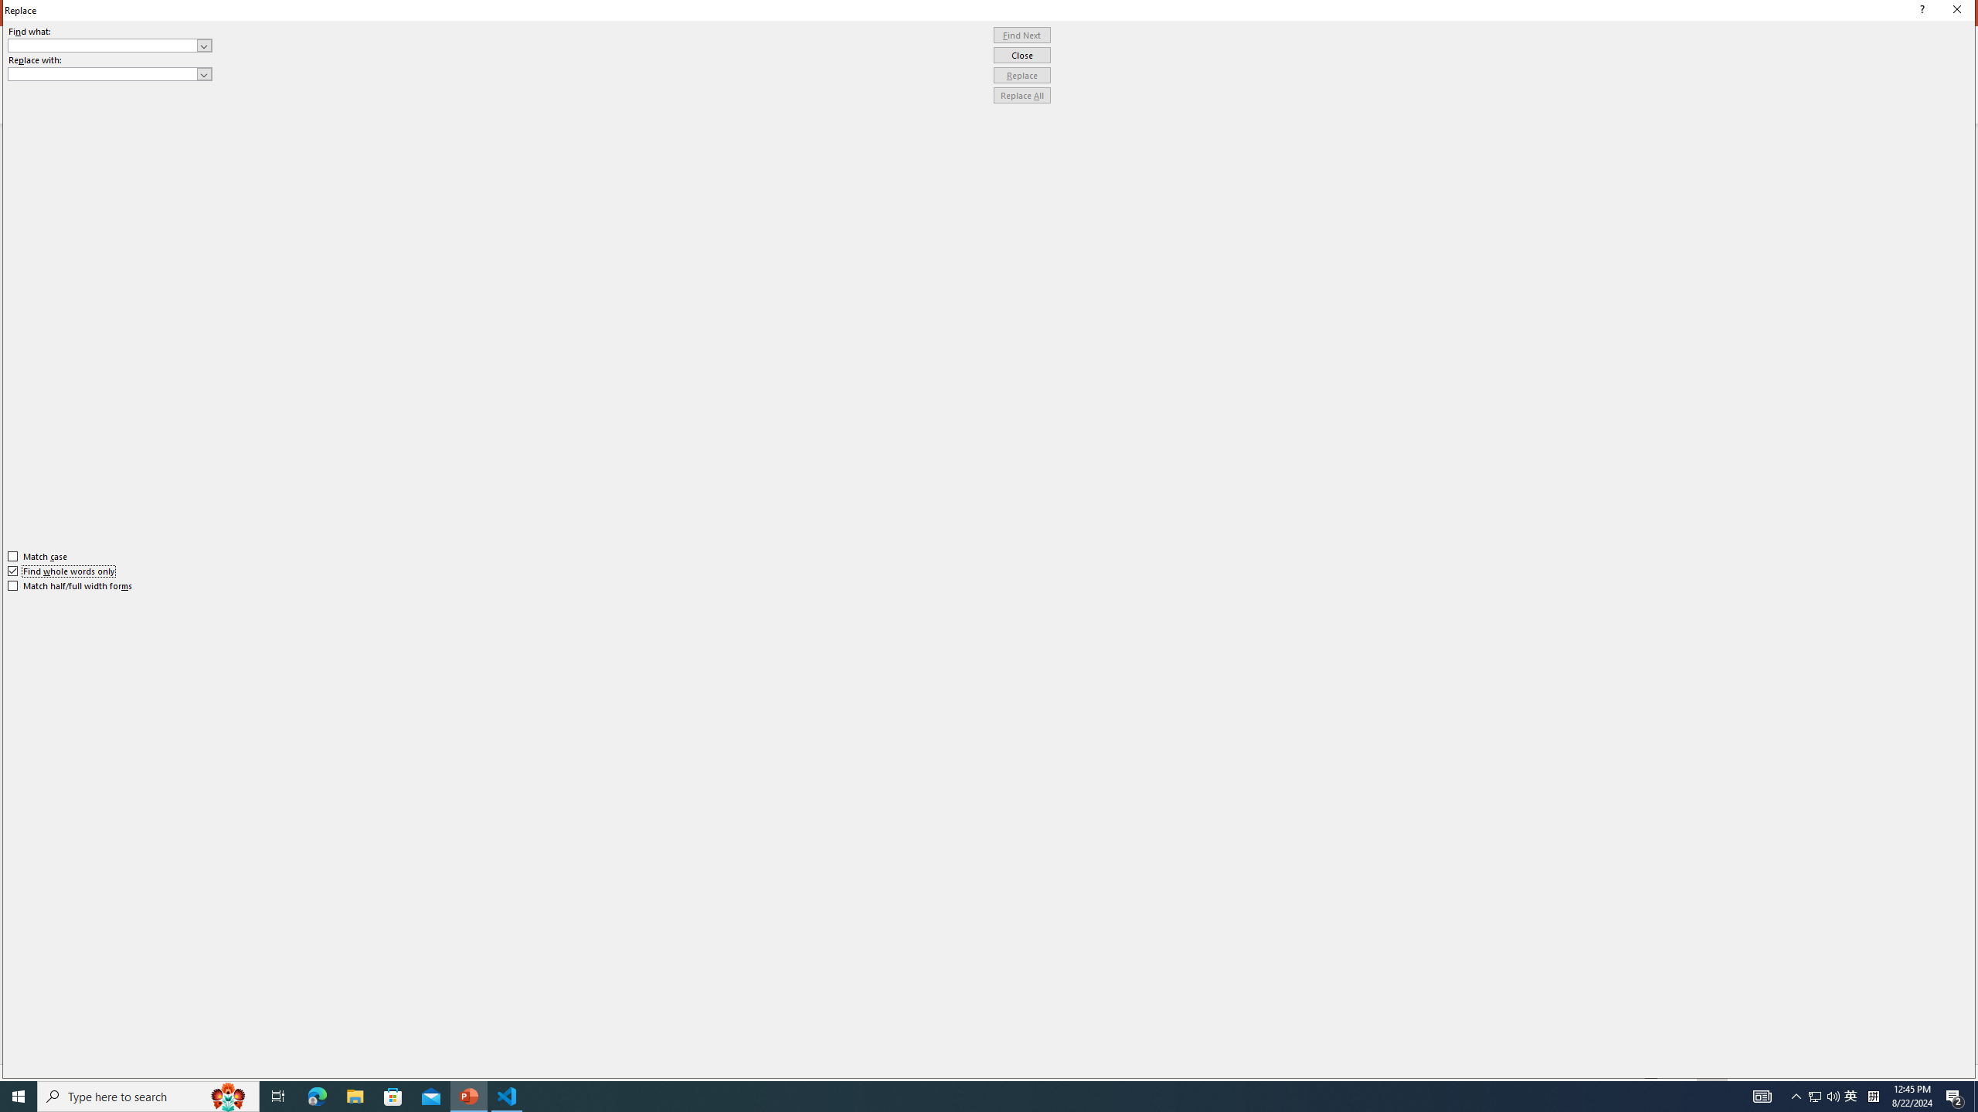 This screenshot has height=1112, width=1978. What do you see at coordinates (1022, 96) in the screenshot?
I see `Replace All` at bounding box center [1022, 96].